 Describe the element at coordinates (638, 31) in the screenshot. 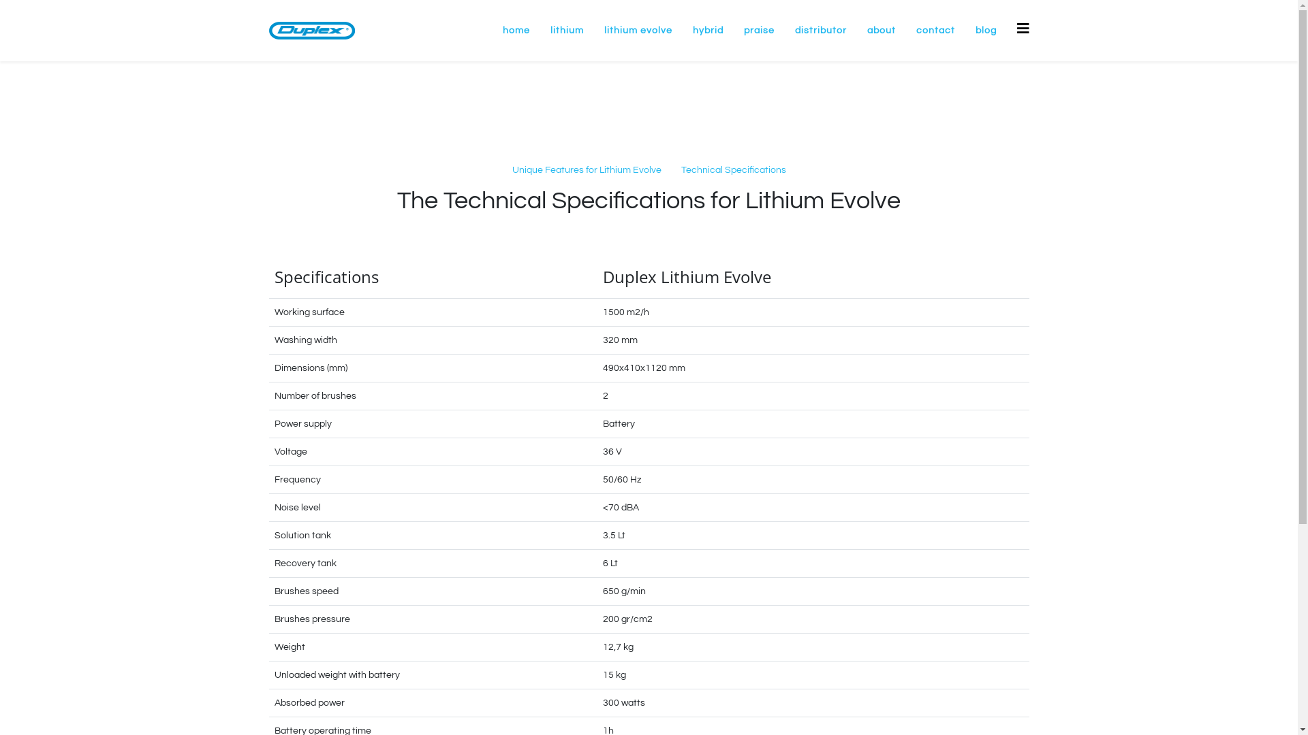

I see `lithium evolve` at that location.